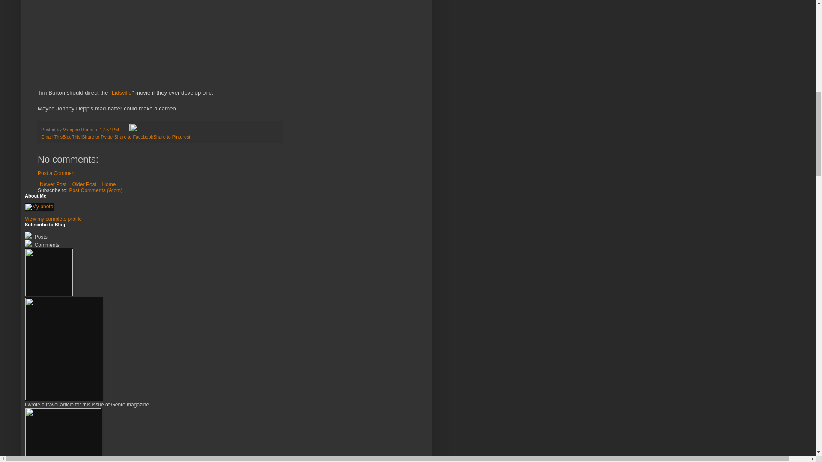 Image resolution: width=822 pixels, height=462 pixels. Describe the element at coordinates (98, 137) in the screenshot. I see `Share to Twitter` at that location.